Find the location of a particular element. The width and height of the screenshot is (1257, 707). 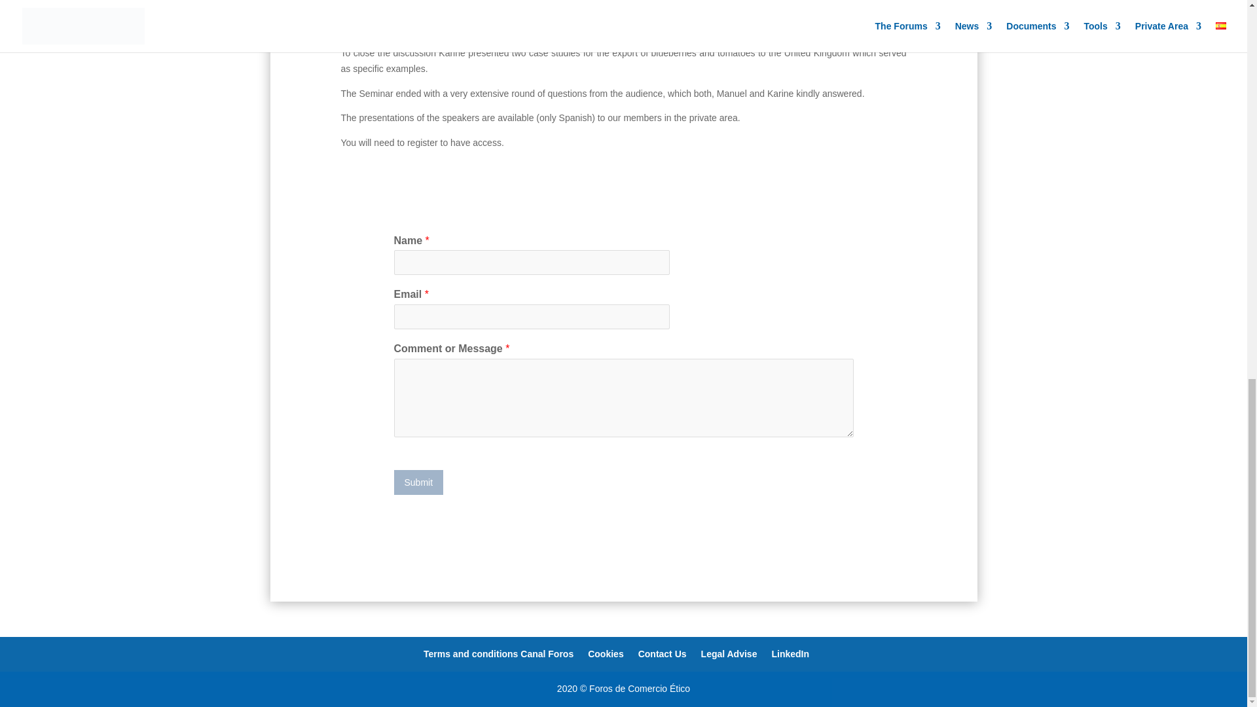

Cookies is located at coordinates (606, 653).